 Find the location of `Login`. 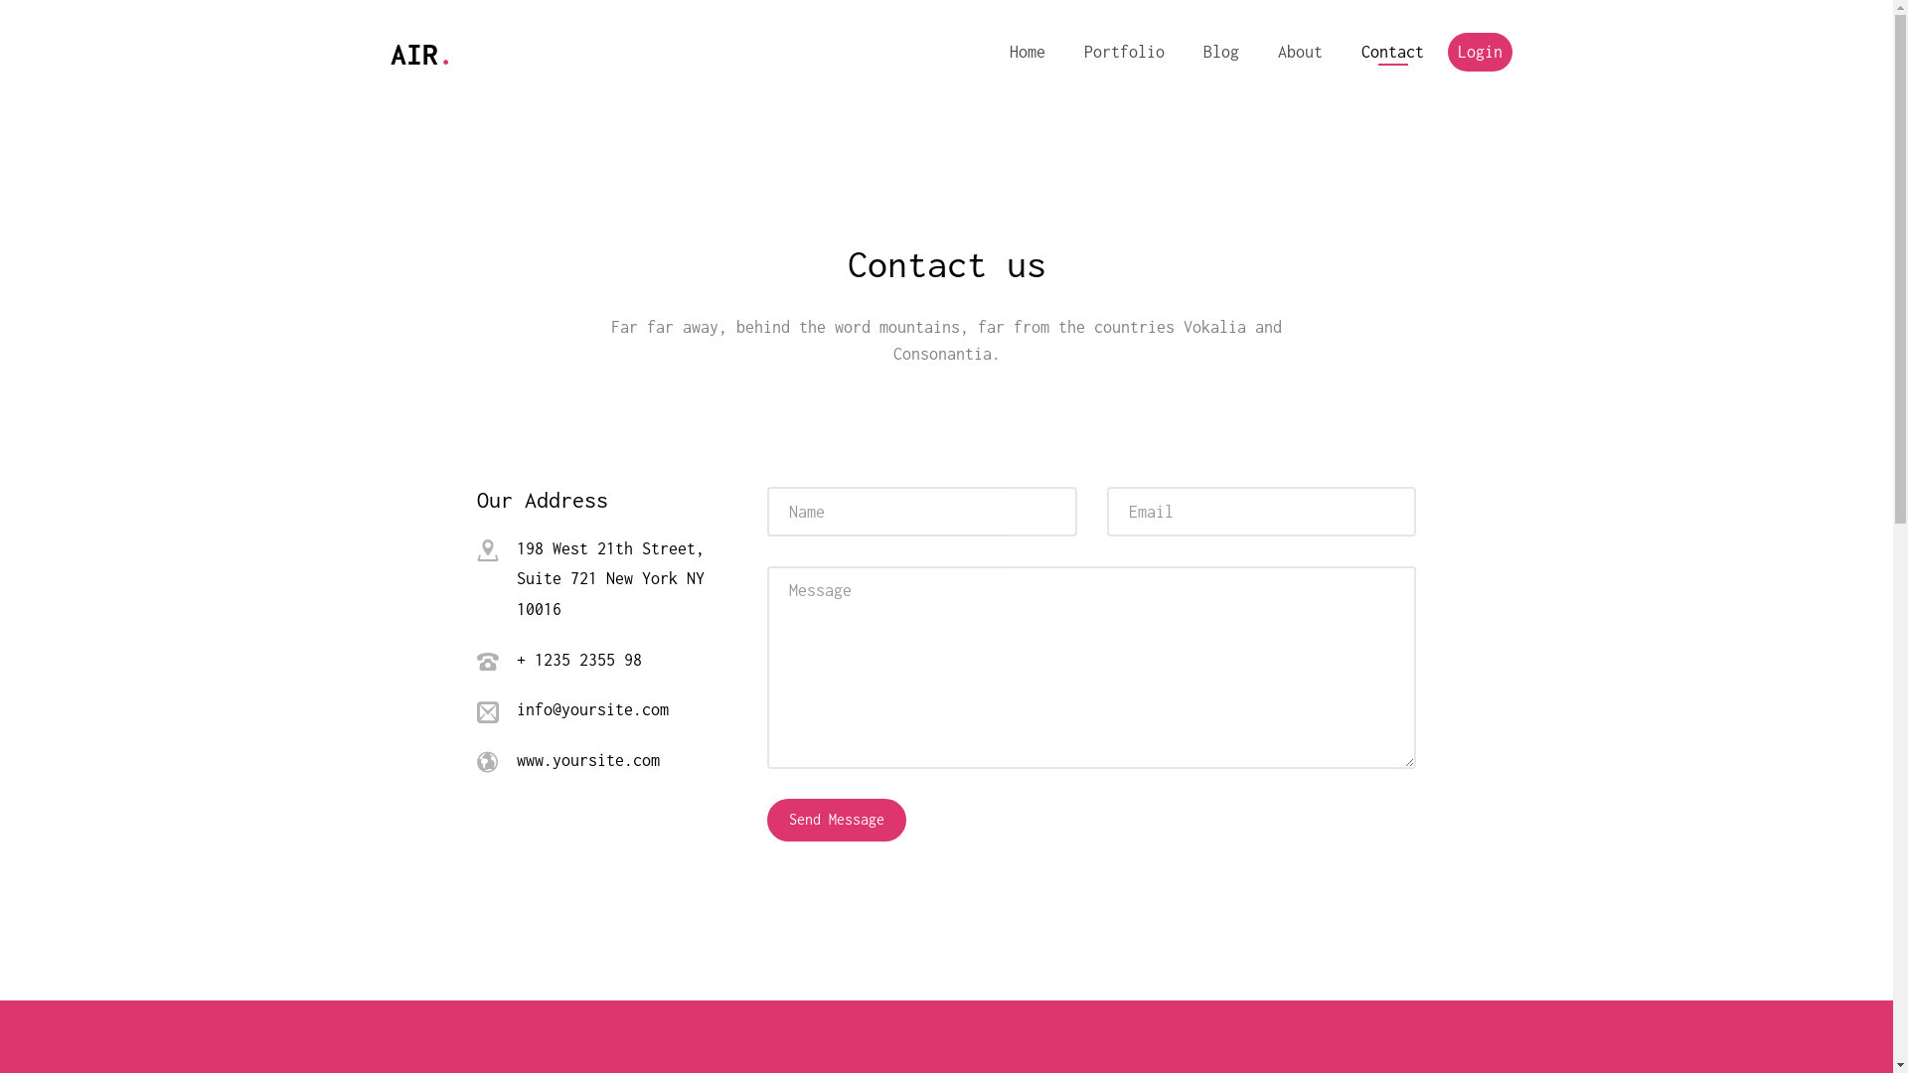

Login is located at coordinates (1481, 52).